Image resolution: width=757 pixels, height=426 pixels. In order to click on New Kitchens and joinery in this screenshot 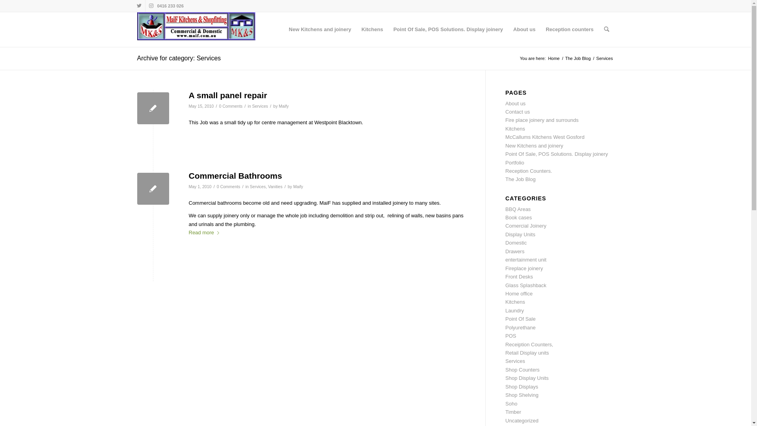, I will do `click(535, 146)`.